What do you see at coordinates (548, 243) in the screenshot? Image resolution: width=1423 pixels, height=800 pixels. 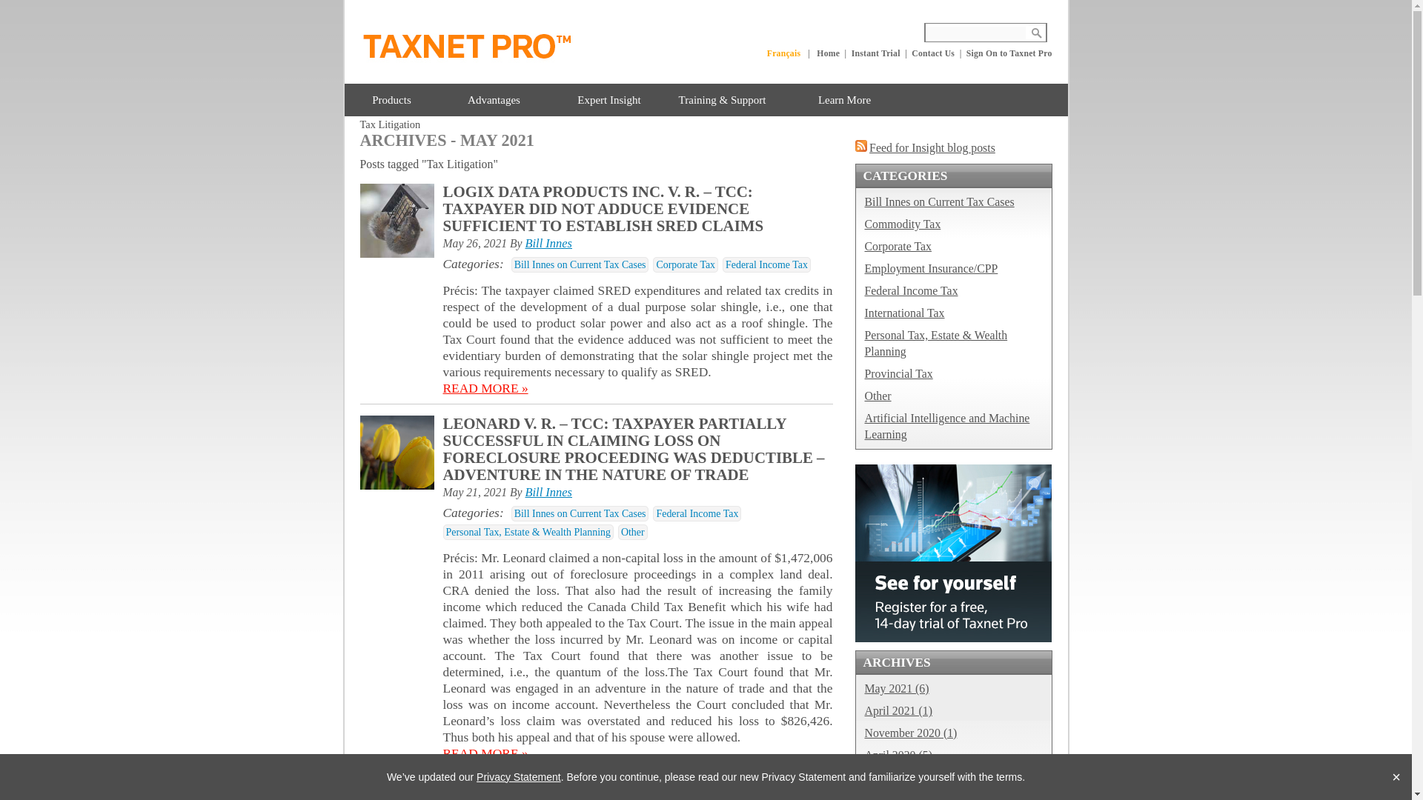 I see `Bill Innes` at bounding box center [548, 243].